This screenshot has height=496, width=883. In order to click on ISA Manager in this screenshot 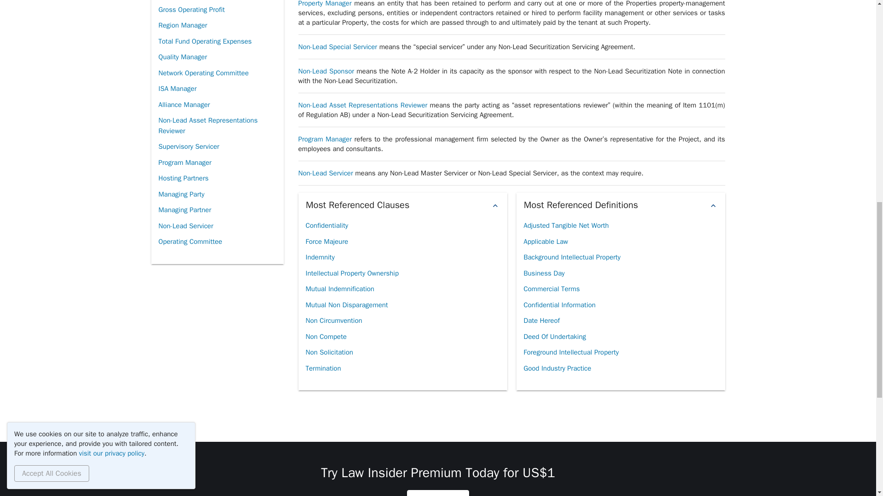, I will do `click(177, 89)`.